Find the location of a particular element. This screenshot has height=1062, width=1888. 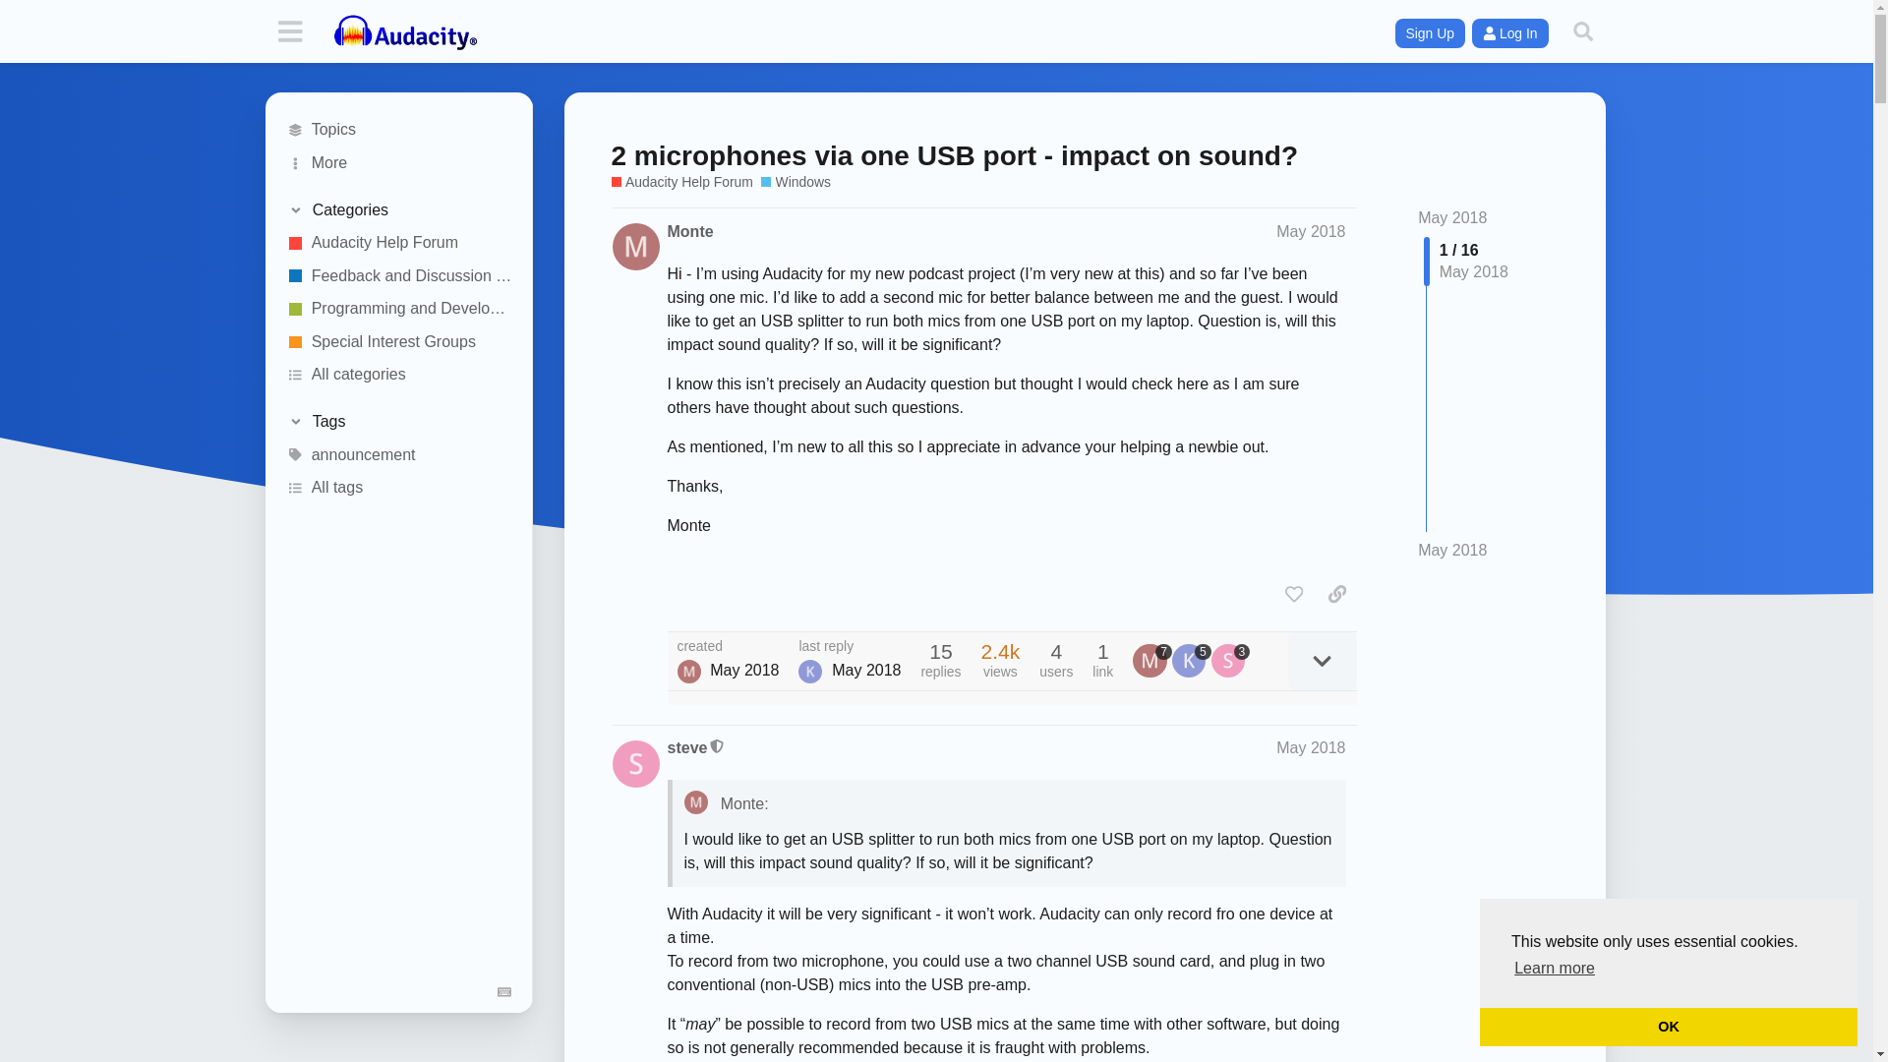

All topics is located at coordinates (399, 130).